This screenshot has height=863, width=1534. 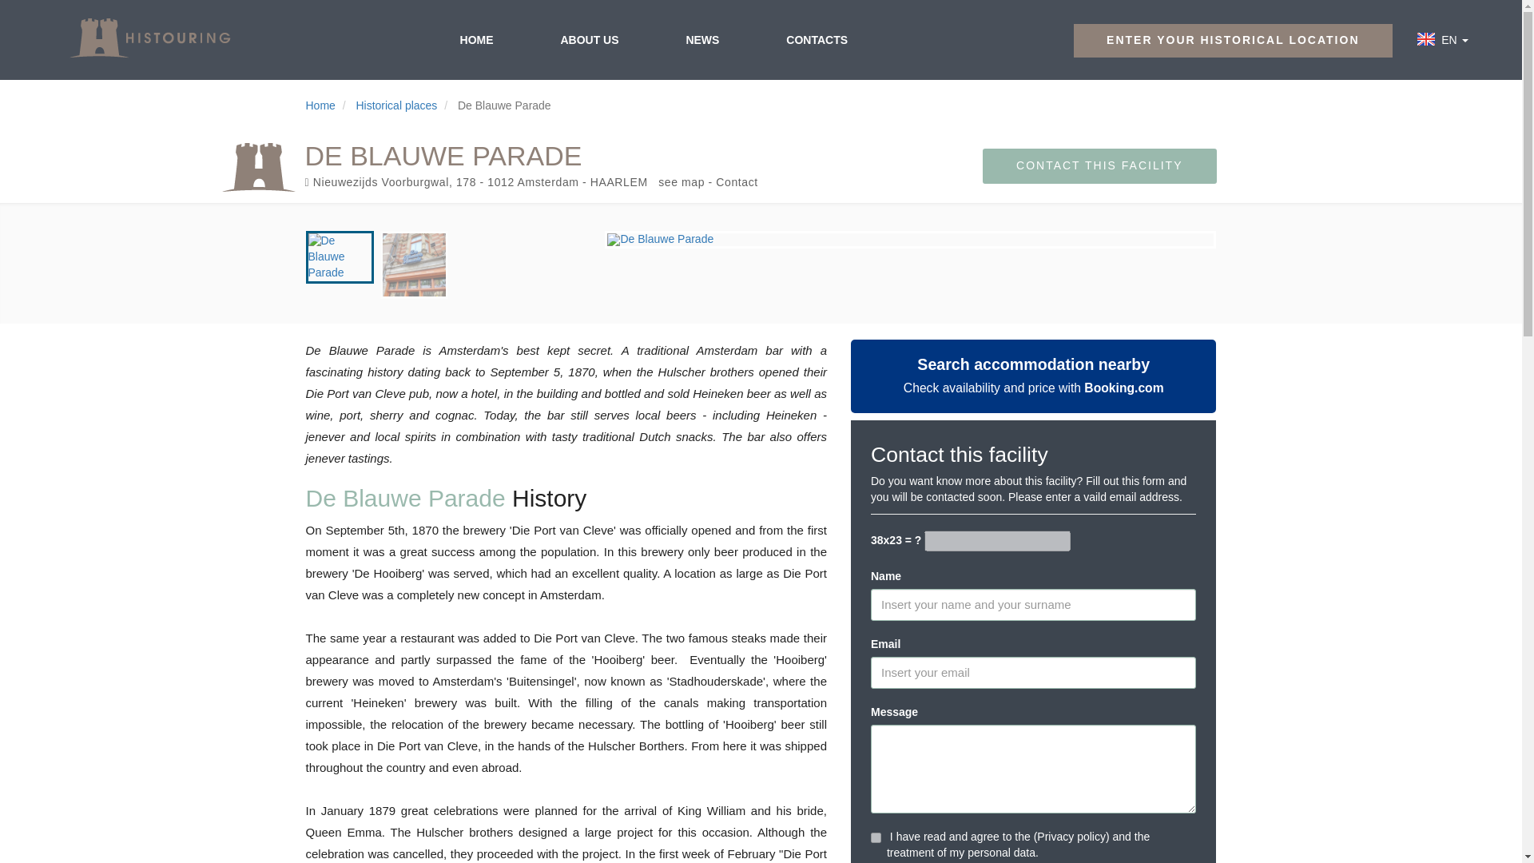 What do you see at coordinates (681, 182) in the screenshot?
I see `see map` at bounding box center [681, 182].